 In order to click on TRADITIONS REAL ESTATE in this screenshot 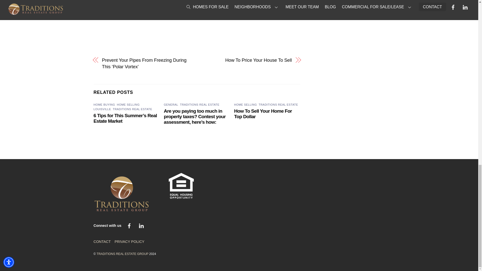, I will do `click(278, 105)`.